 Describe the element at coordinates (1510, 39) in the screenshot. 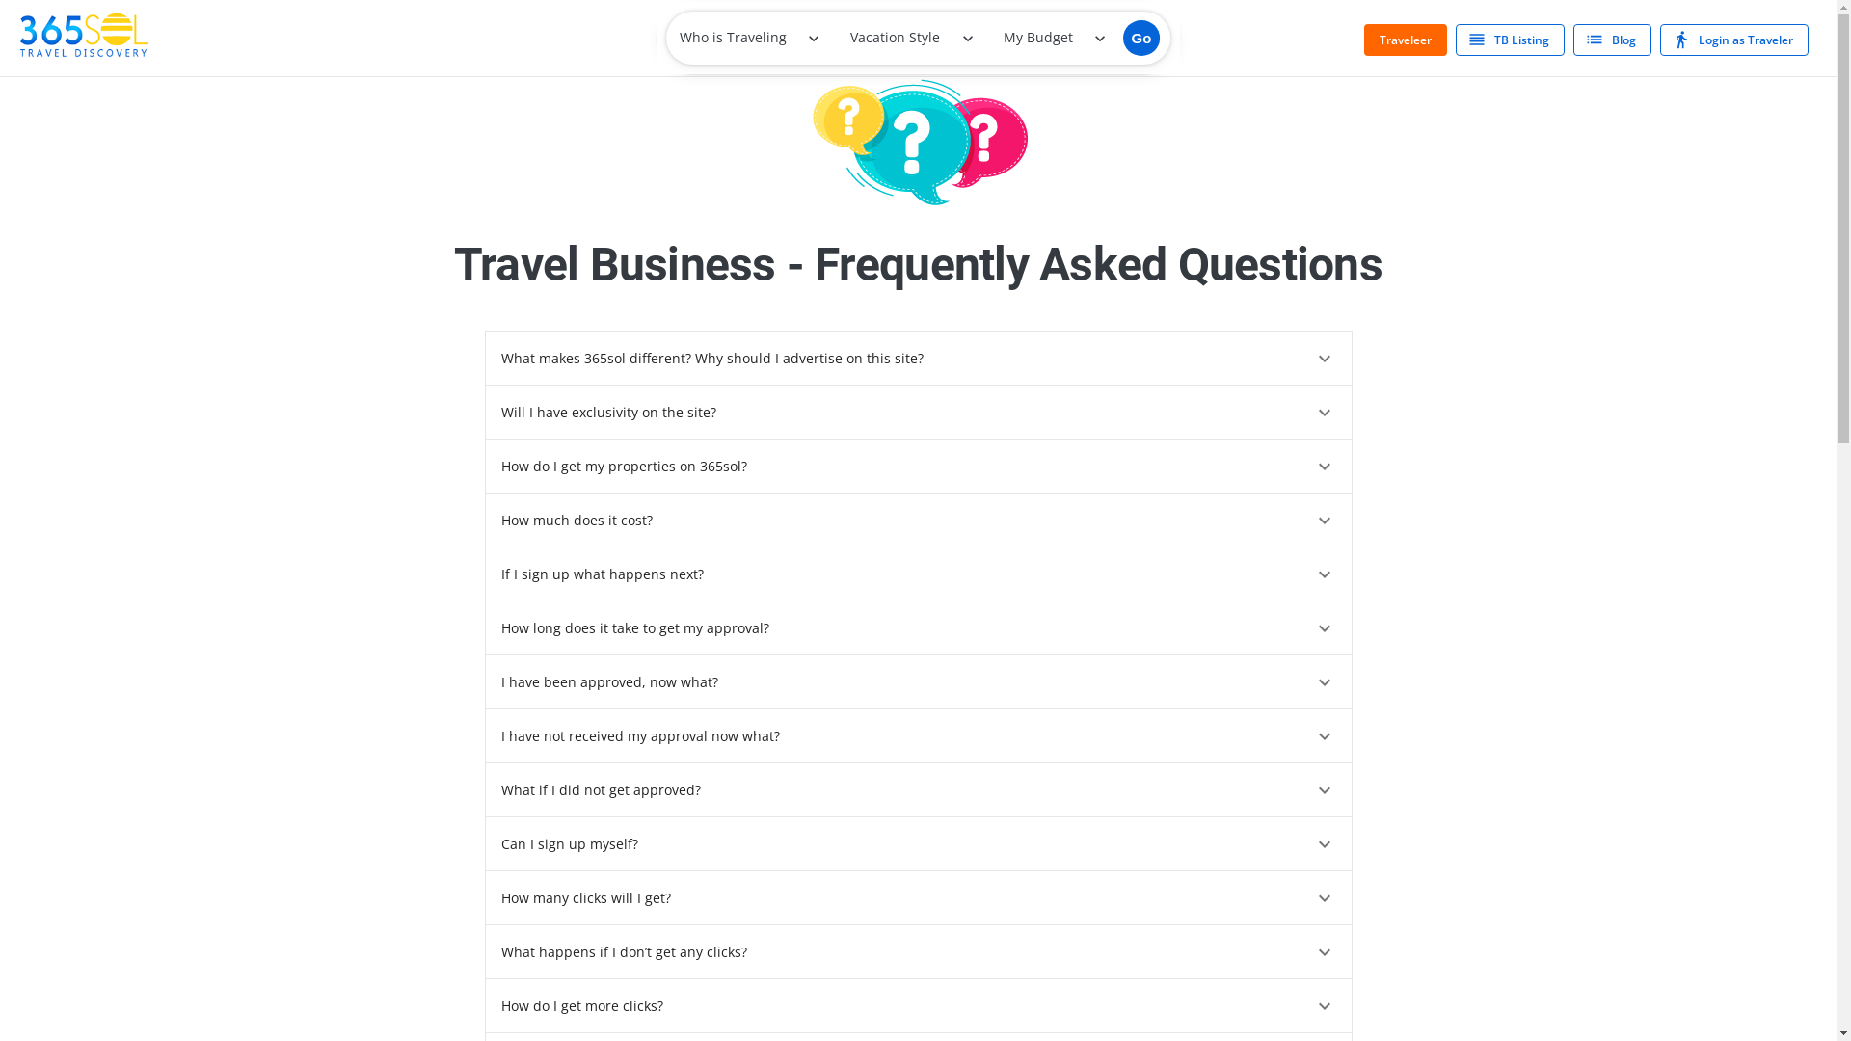

I see `TB Listing` at that location.